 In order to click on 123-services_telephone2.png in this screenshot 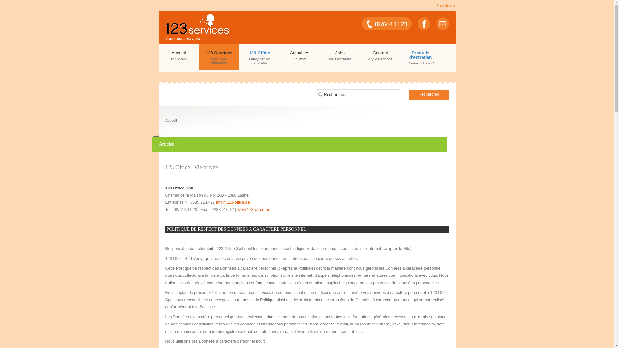, I will do `click(387, 24)`.